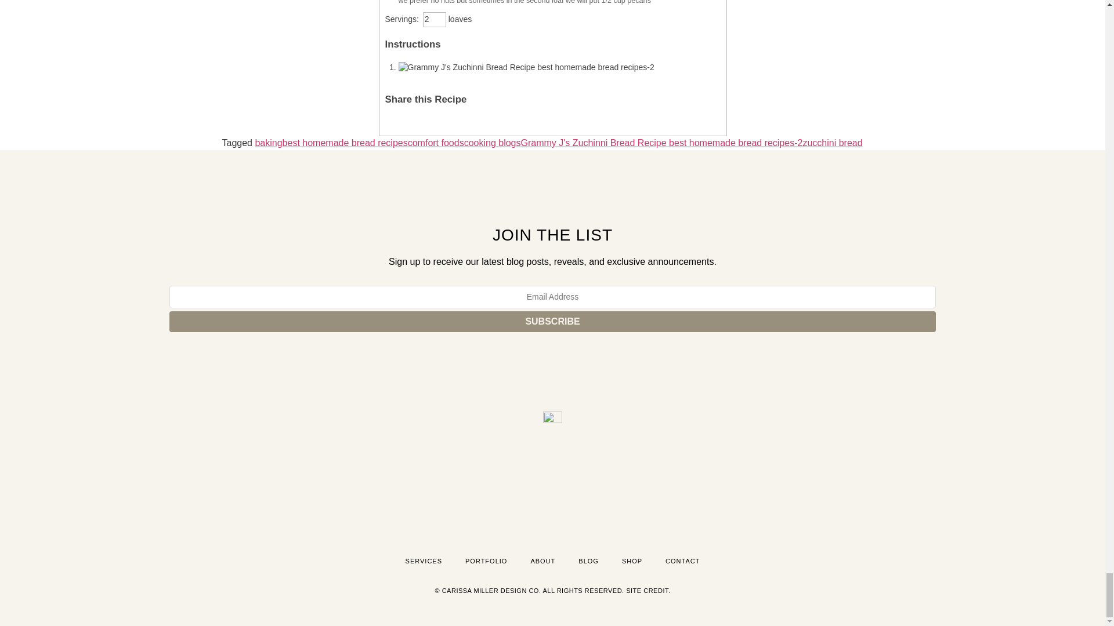  What do you see at coordinates (493, 143) in the screenshot?
I see `cooking blogs` at bounding box center [493, 143].